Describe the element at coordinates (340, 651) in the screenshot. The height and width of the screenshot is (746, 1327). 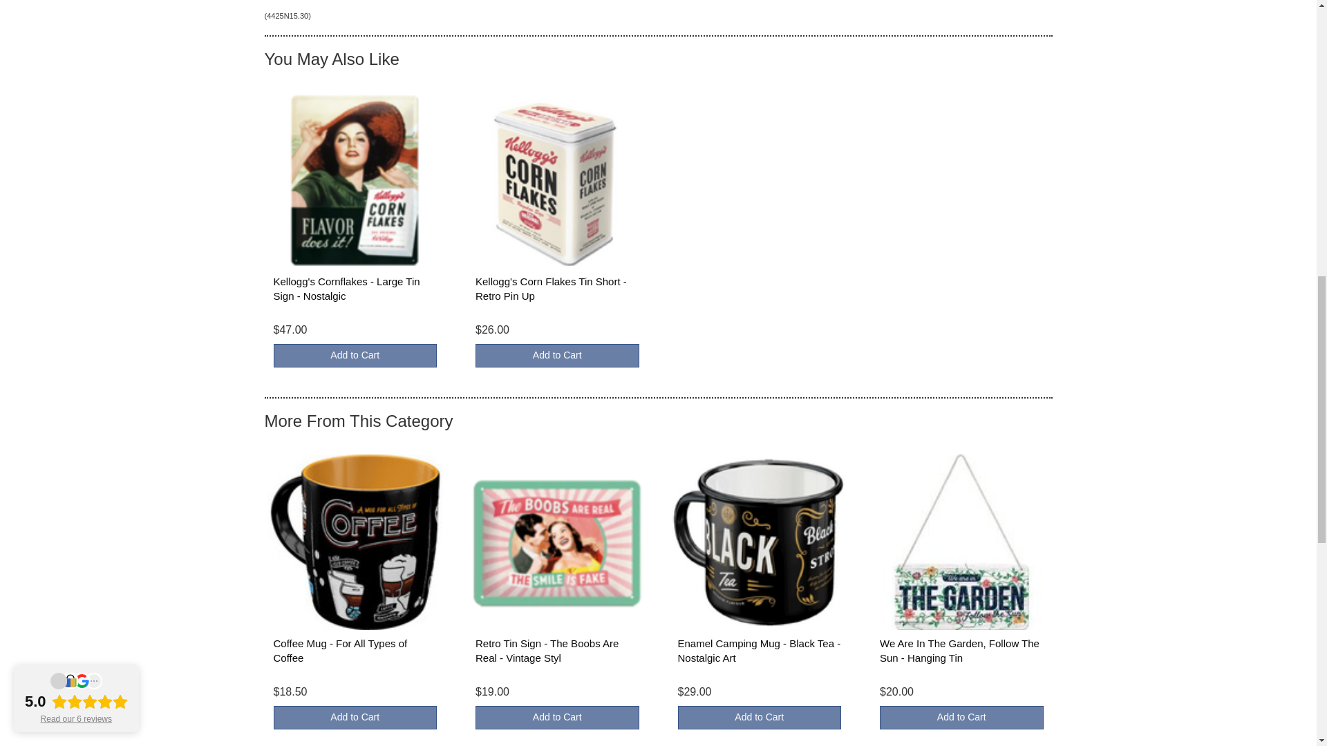
I see `Coffee Mug - For All Types of Coffee` at that location.